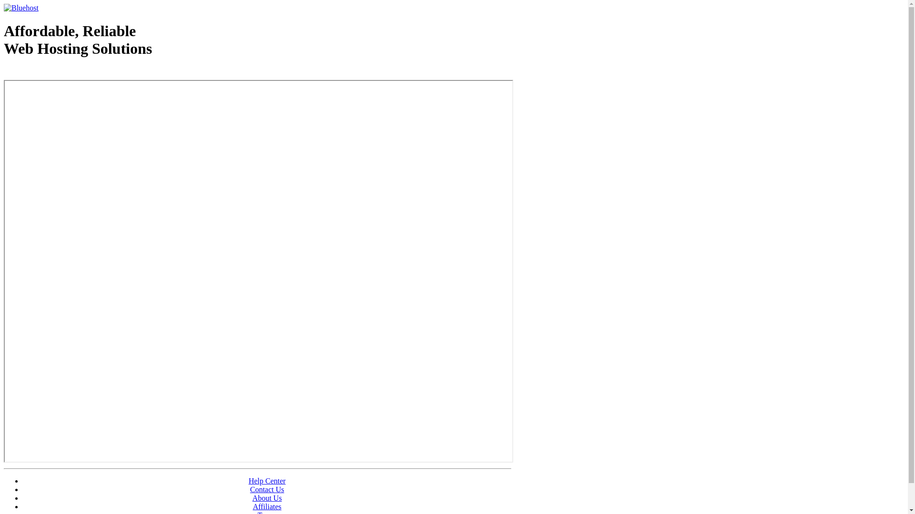  What do you see at coordinates (267, 498) in the screenshot?
I see `About Us` at bounding box center [267, 498].